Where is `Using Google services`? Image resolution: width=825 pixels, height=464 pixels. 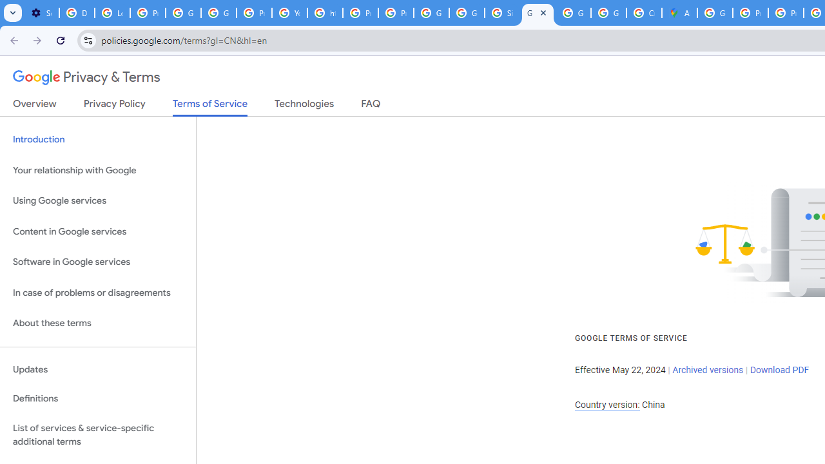 Using Google services is located at coordinates (98, 201).